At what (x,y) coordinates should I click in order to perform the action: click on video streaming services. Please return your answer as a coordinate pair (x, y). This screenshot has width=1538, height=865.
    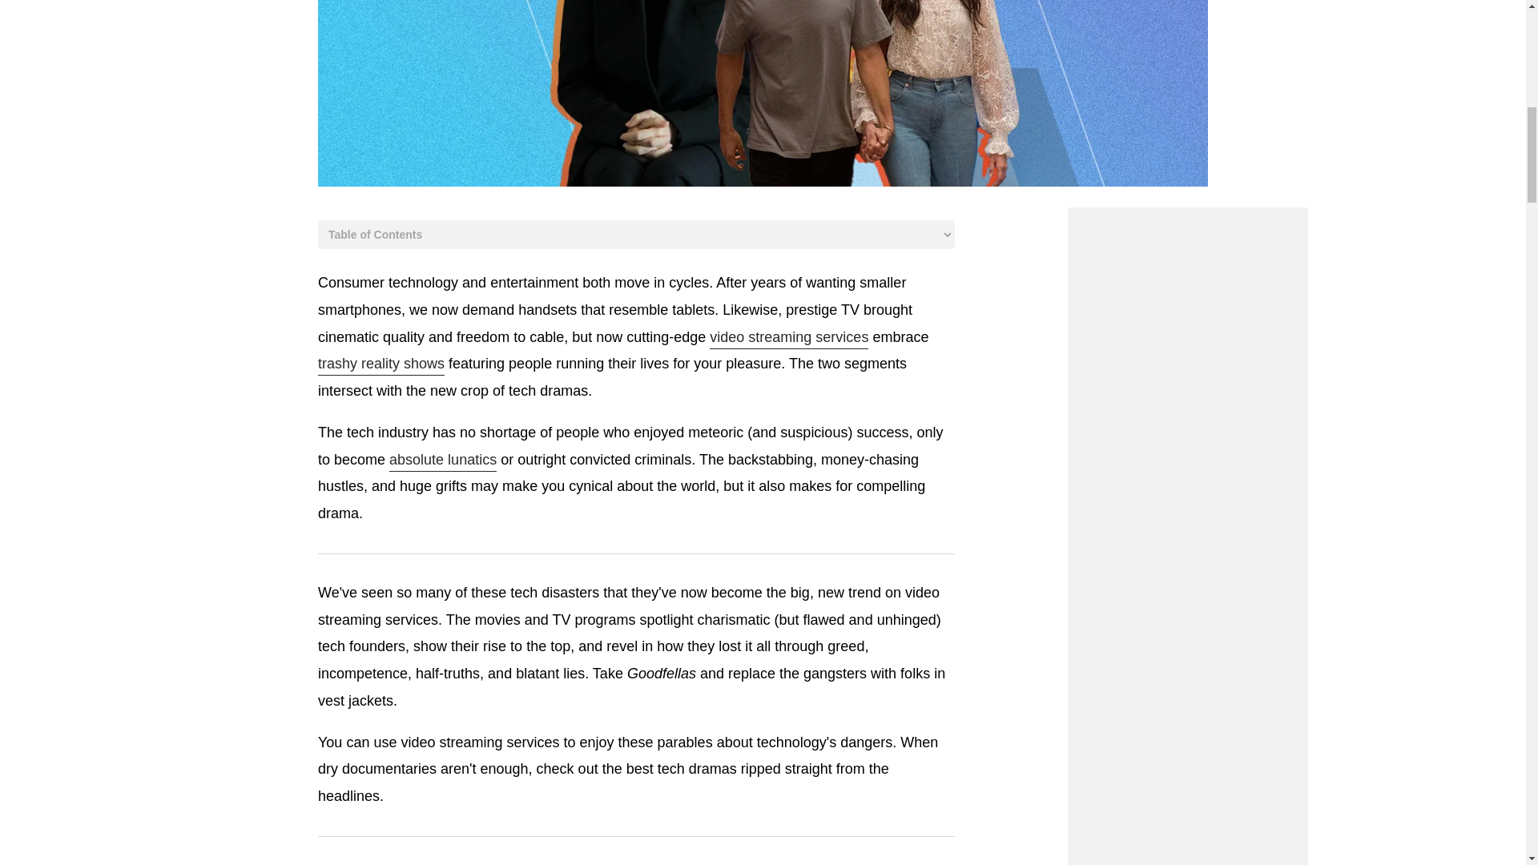
    Looking at the image, I should click on (788, 339).